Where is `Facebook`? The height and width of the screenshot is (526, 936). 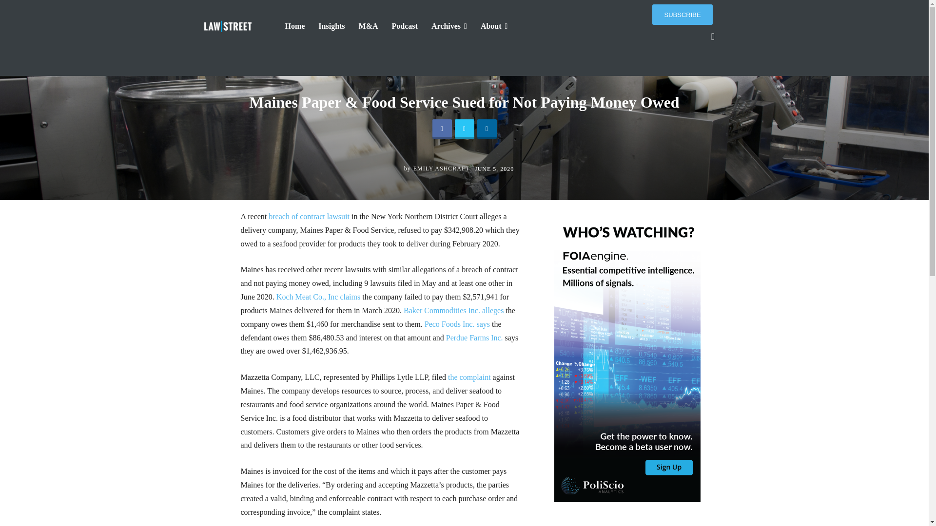
Facebook is located at coordinates (441, 129).